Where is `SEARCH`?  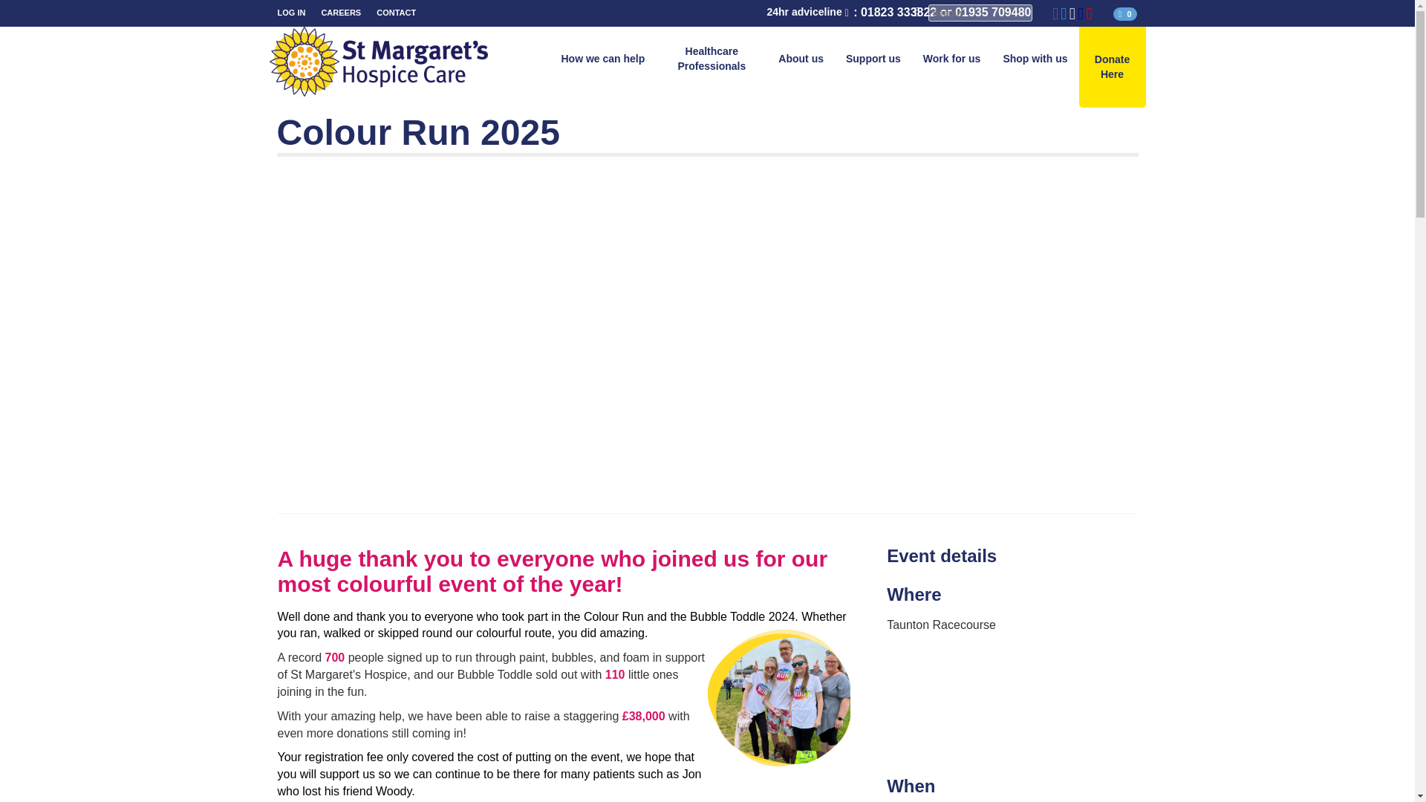
SEARCH is located at coordinates (917, 13).